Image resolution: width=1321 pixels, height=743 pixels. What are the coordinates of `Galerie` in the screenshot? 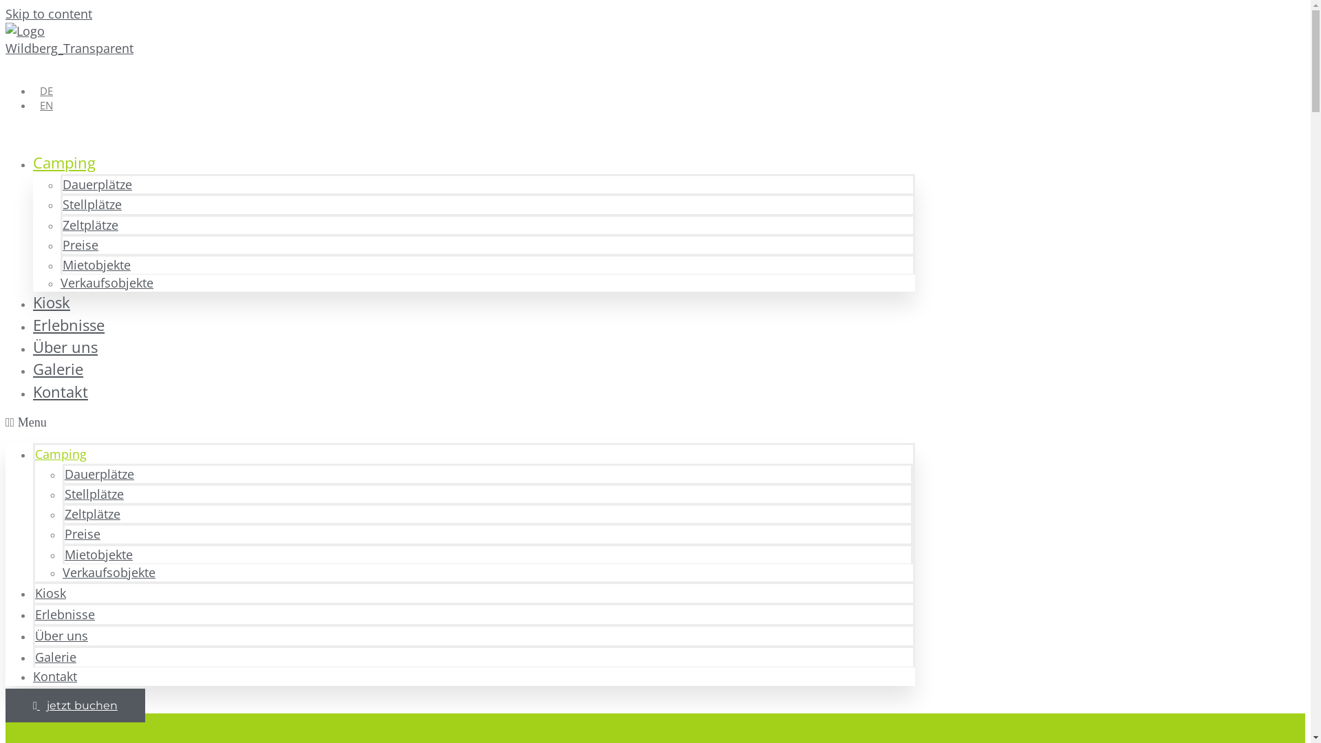 It's located at (56, 657).